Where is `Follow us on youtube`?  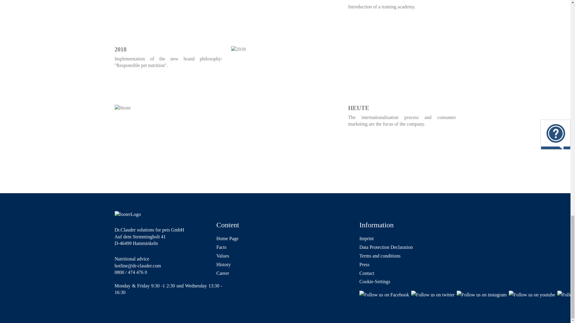
Follow us on youtube is located at coordinates (532, 295).